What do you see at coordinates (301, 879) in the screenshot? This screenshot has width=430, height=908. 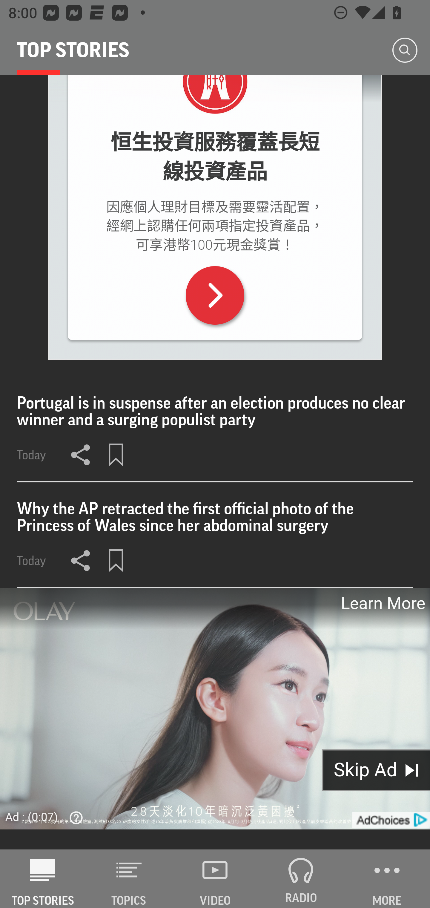 I see `RADIO` at bounding box center [301, 879].